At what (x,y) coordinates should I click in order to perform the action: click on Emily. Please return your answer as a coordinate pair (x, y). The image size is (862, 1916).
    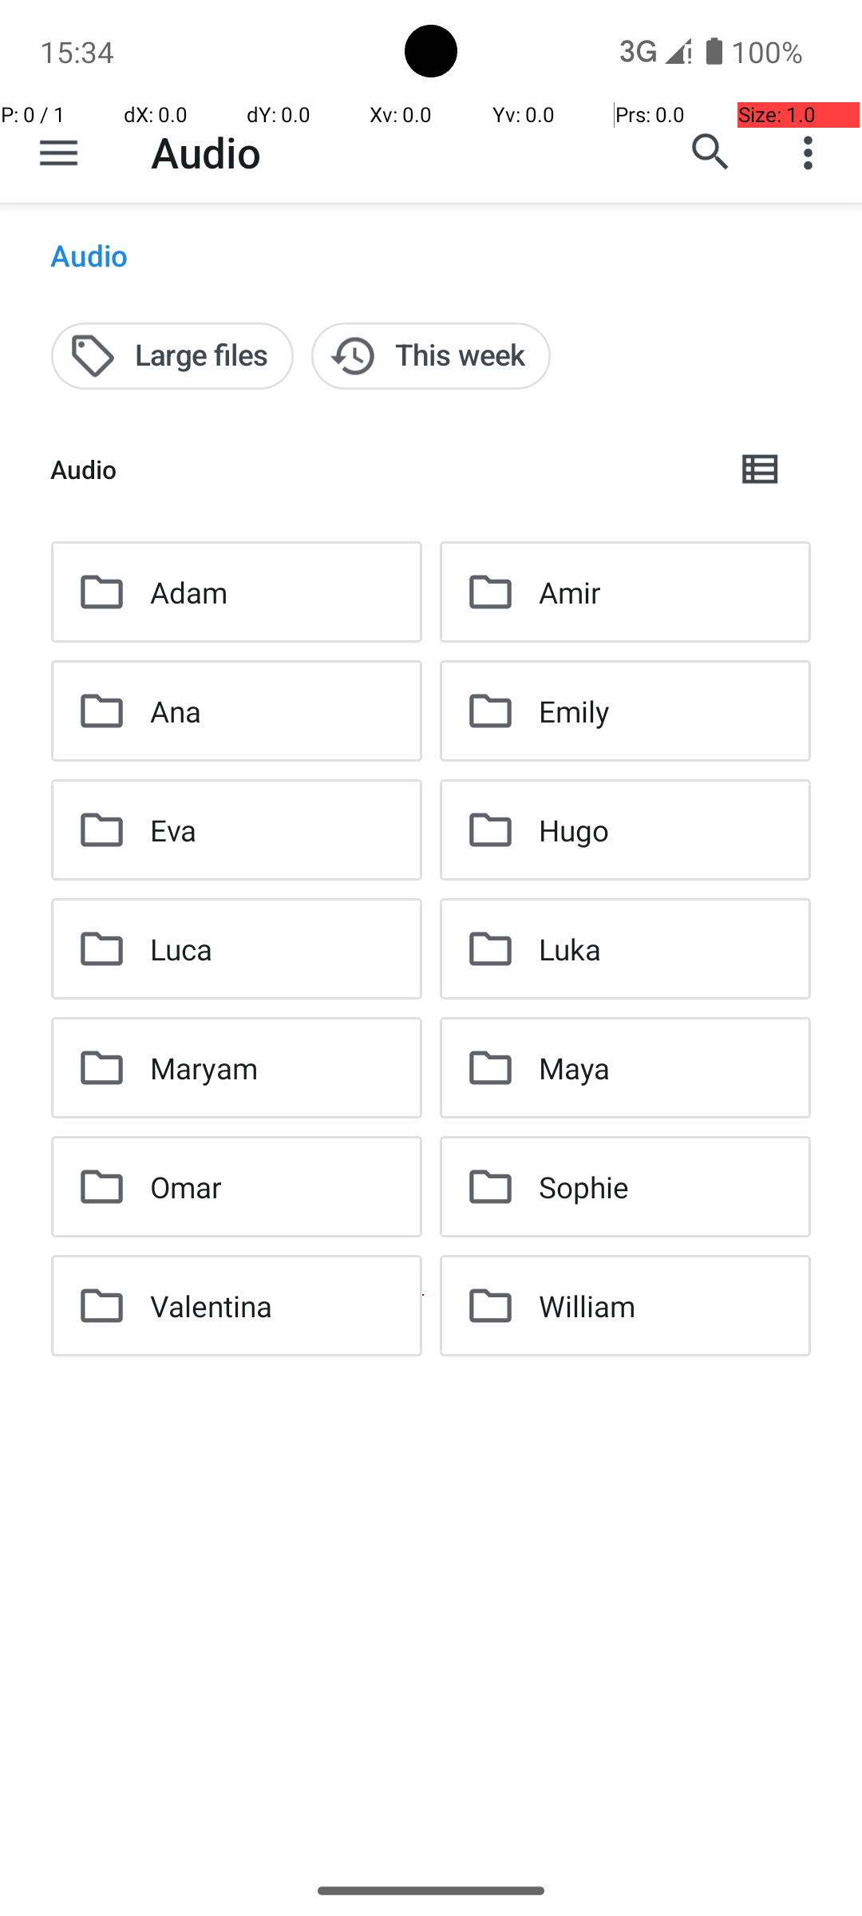
    Looking at the image, I should click on (575, 711).